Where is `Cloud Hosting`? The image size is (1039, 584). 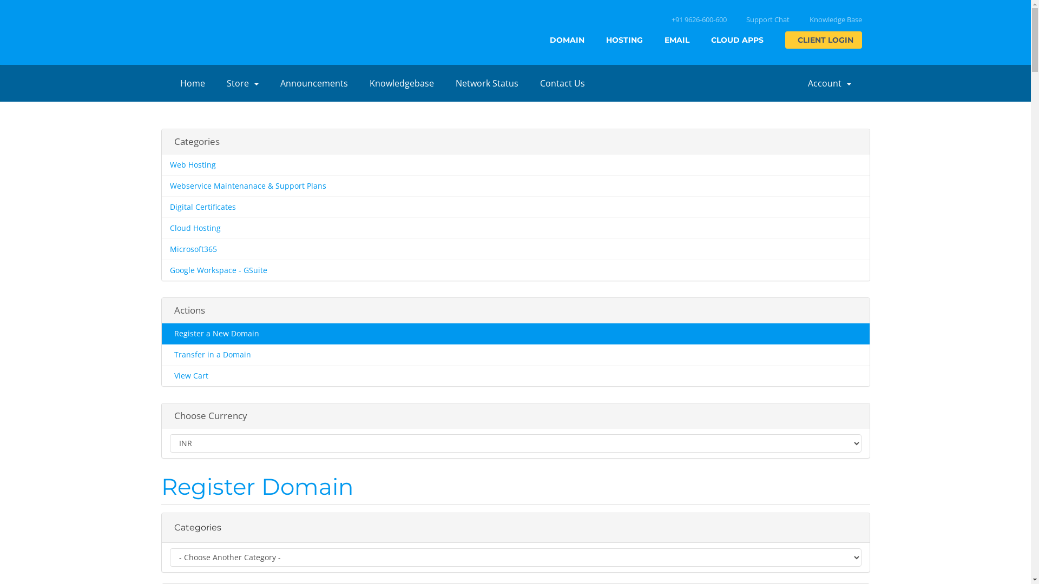
Cloud Hosting is located at coordinates (515, 228).